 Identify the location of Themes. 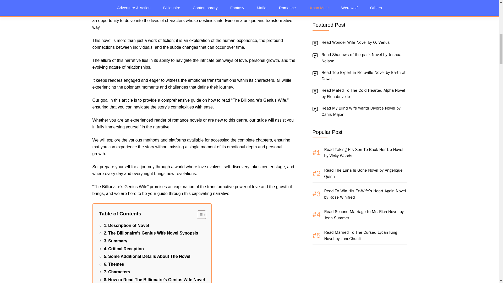
(114, 264).